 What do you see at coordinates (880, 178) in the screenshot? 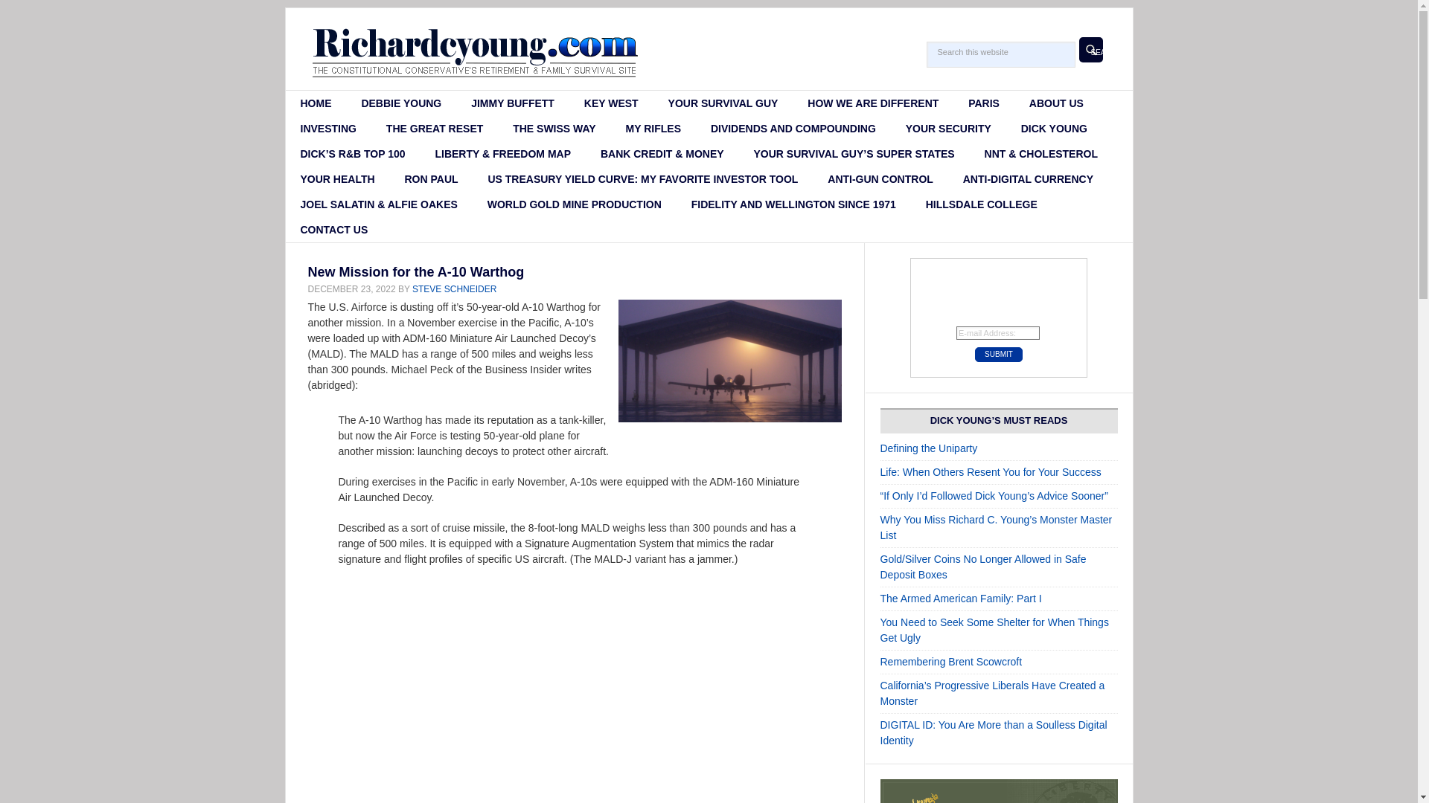
I see `ANTI-GUN CONTROL` at bounding box center [880, 178].